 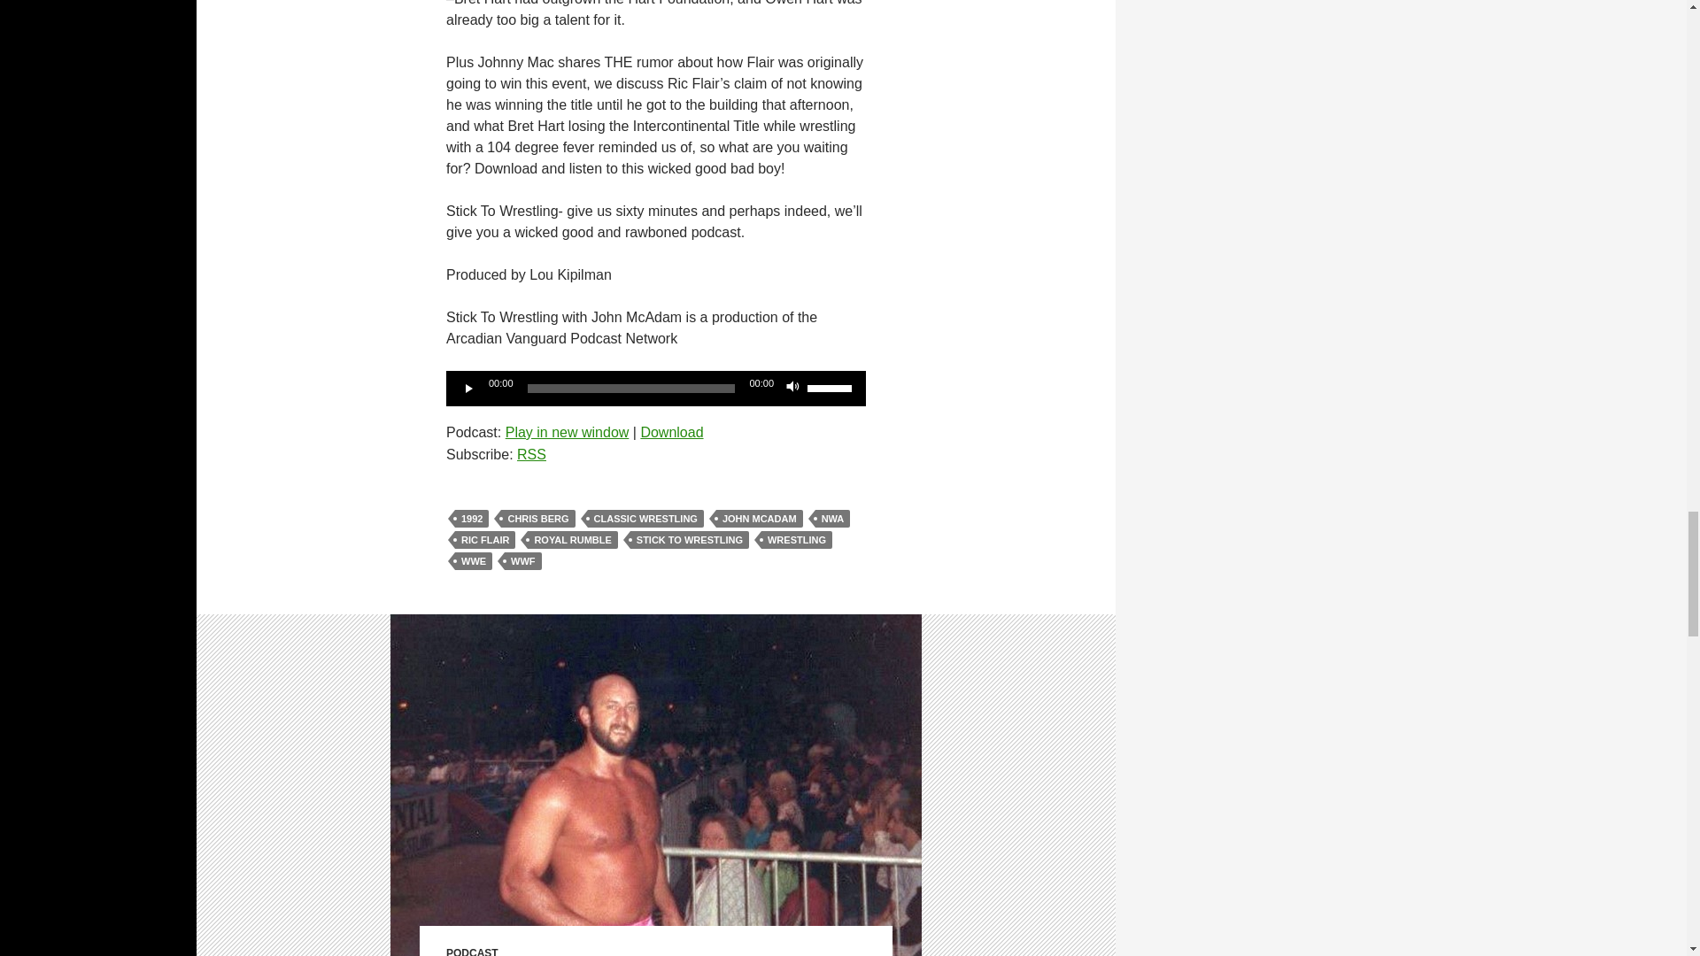 What do you see at coordinates (567, 432) in the screenshot?
I see `Play in new window` at bounding box center [567, 432].